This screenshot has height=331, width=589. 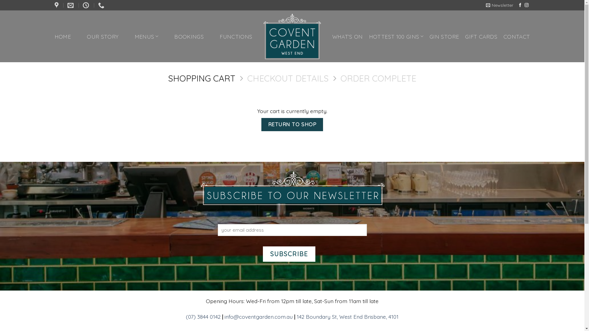 What do you see at coordinates (481, 36) in the screenshot?
I see `GIFT CARDS` at bounding box center [481, 36].